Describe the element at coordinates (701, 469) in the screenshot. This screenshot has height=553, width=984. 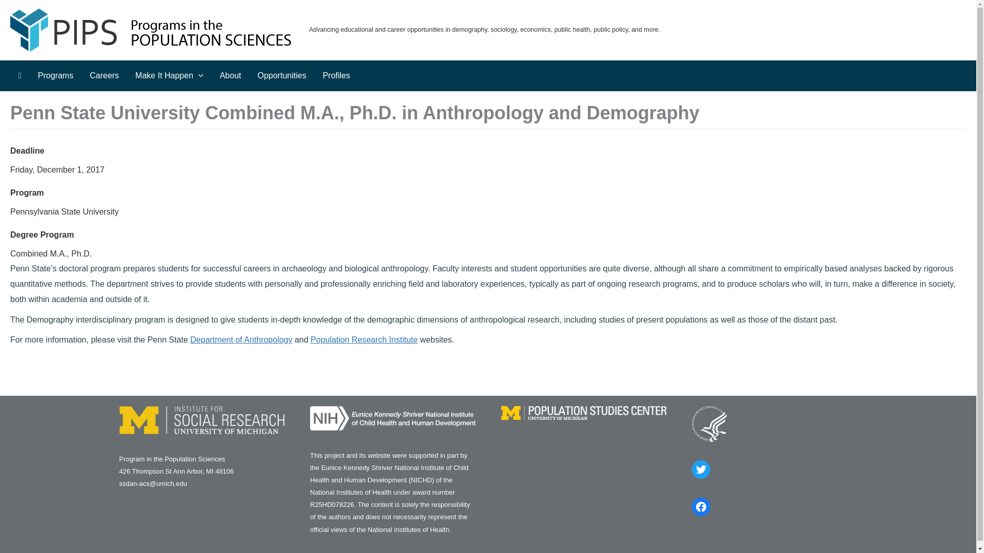
I see `Twitter` at that location.